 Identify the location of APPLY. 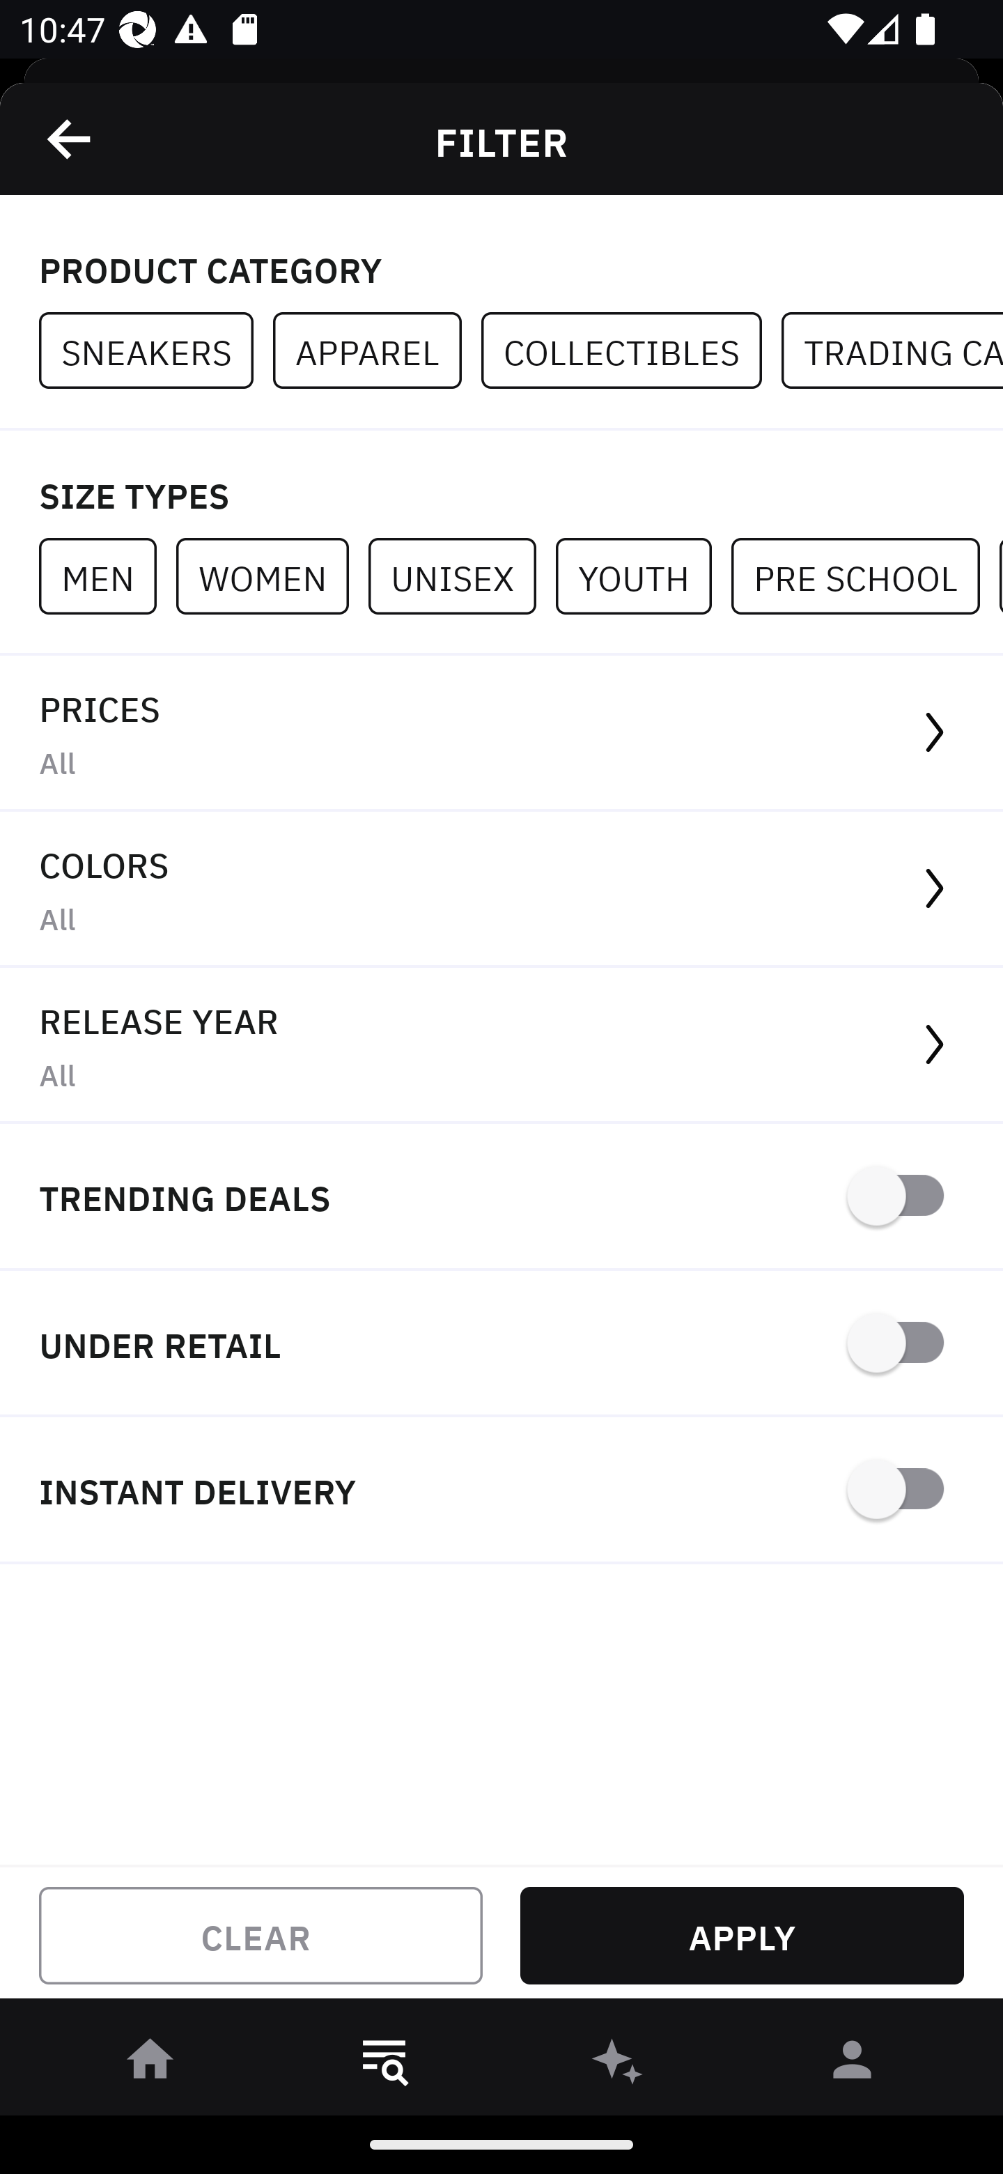
(742, 1936).